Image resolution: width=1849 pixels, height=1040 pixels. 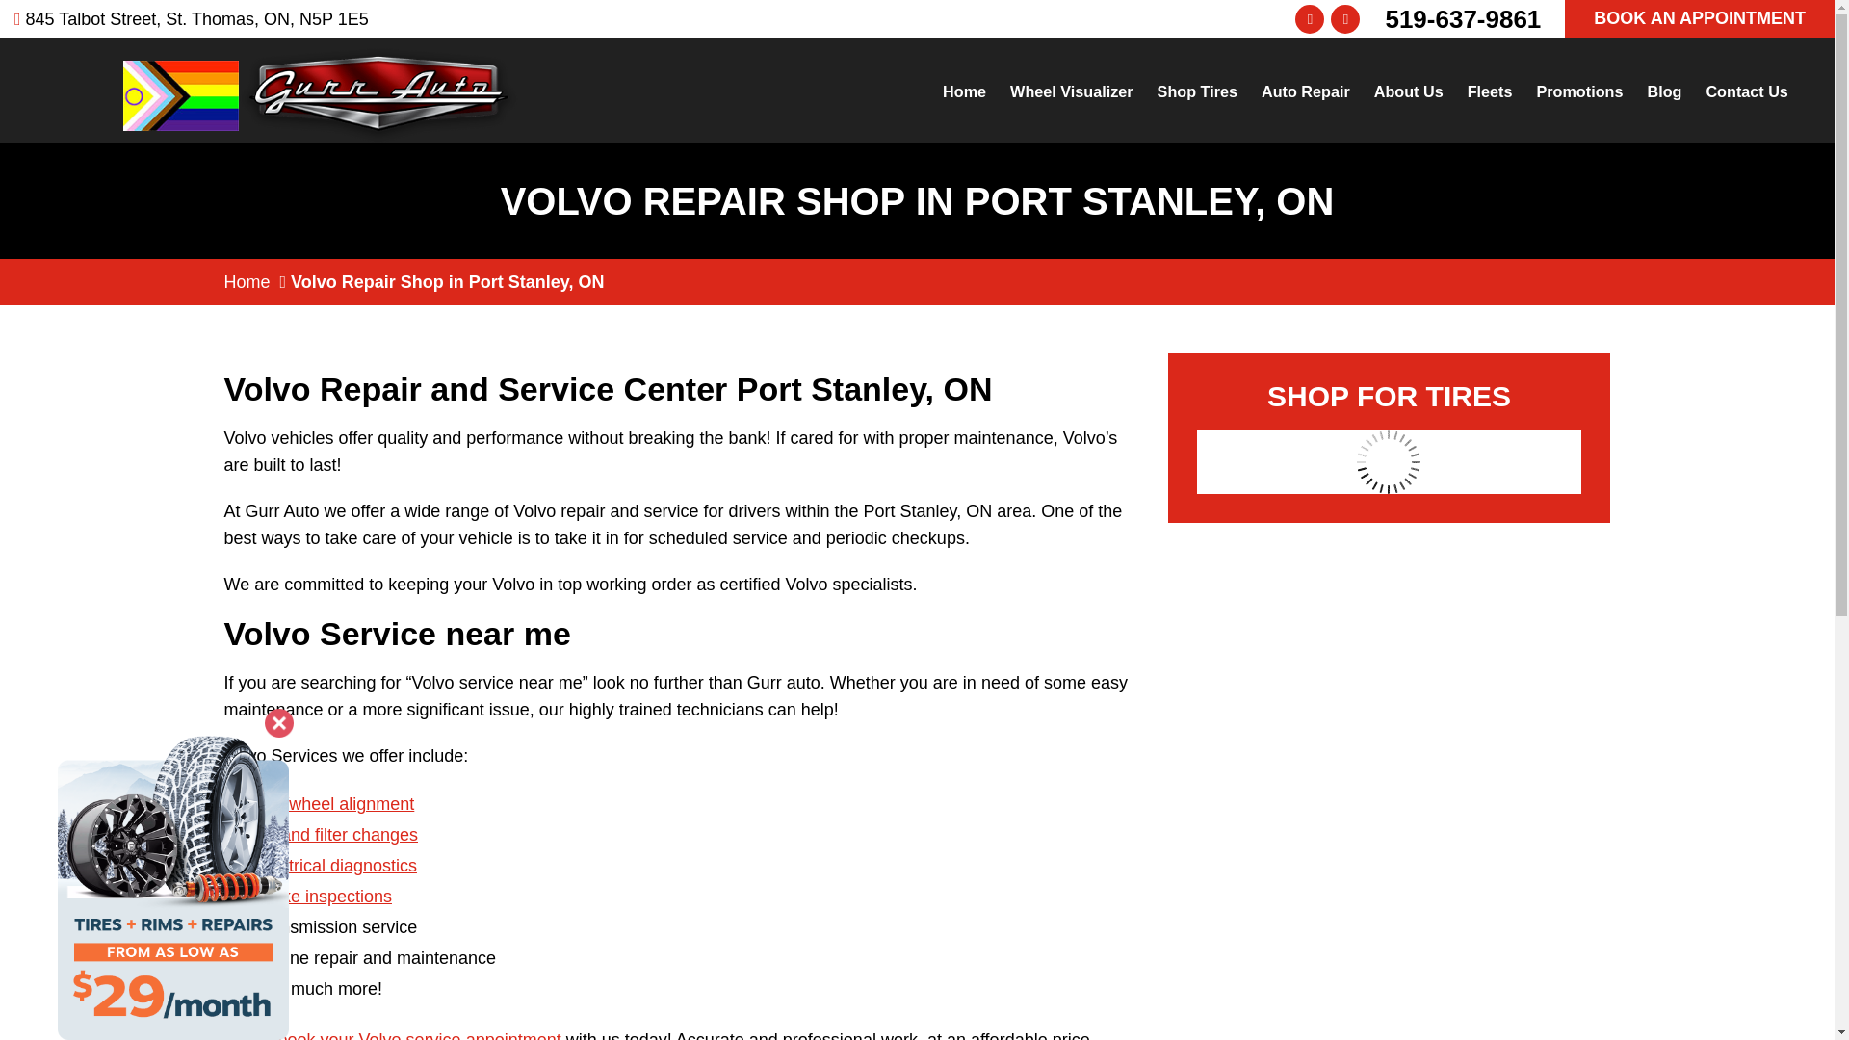 What do you see at coordinates (1197, 91) in the screenshot?
I see `Shop Tires` at bounding box center [1197, 91].